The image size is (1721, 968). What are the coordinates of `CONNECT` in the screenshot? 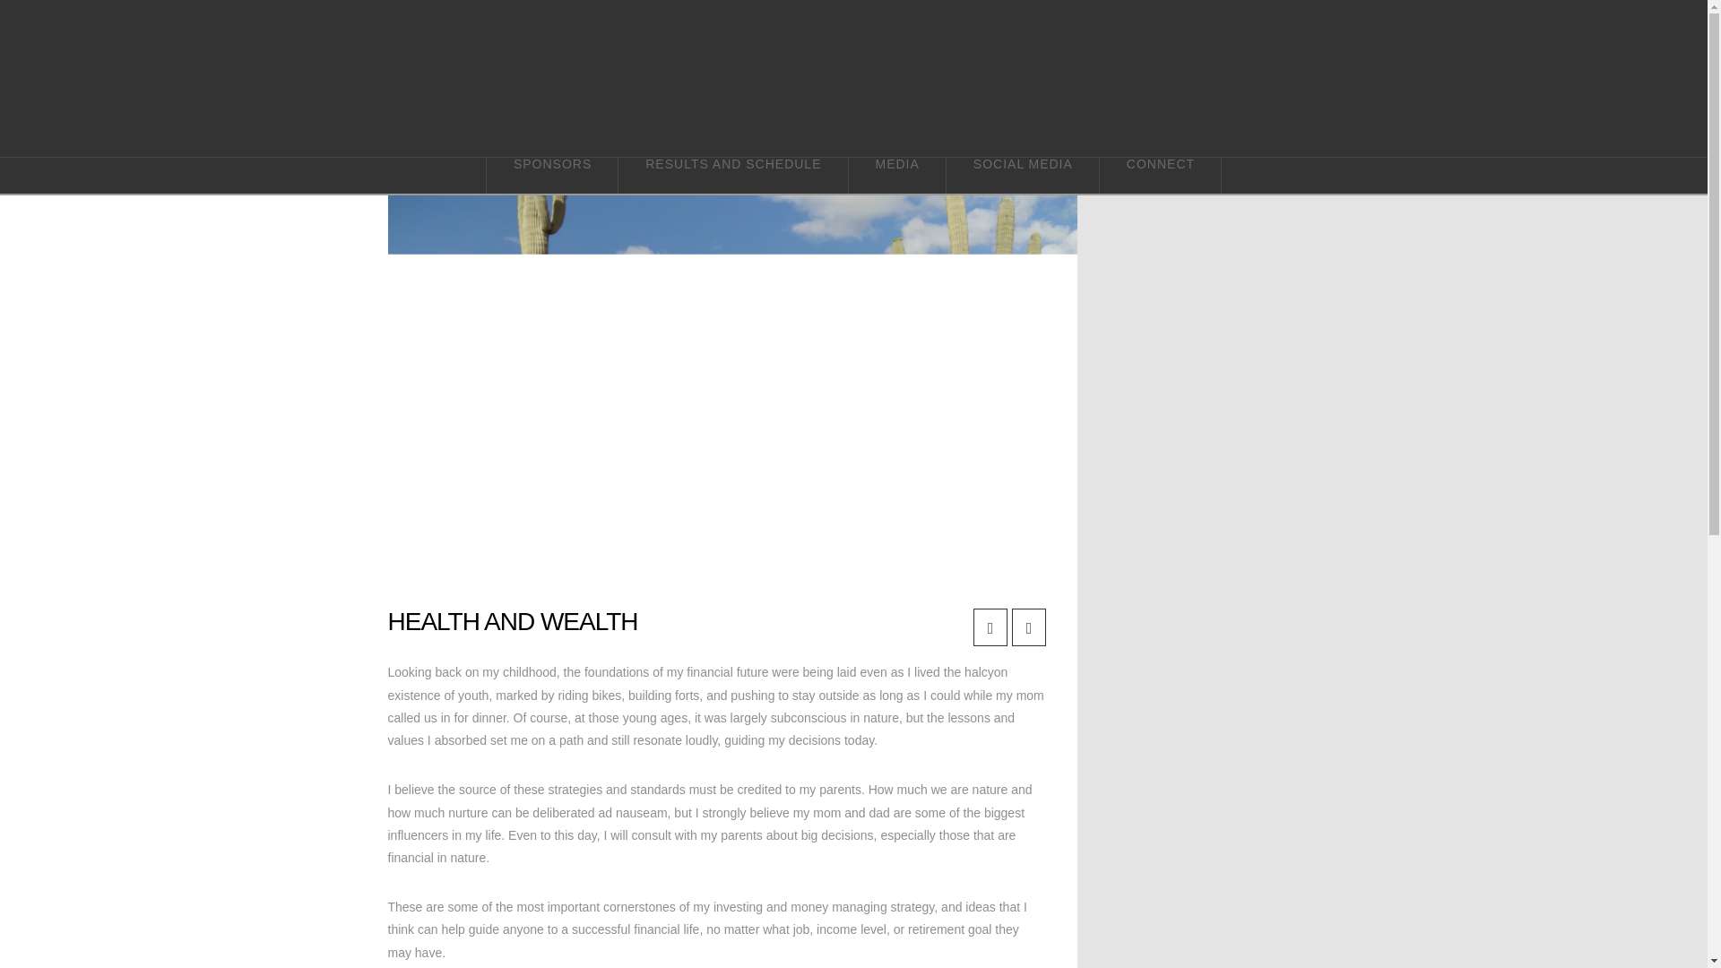 It's located at (1160, 176).